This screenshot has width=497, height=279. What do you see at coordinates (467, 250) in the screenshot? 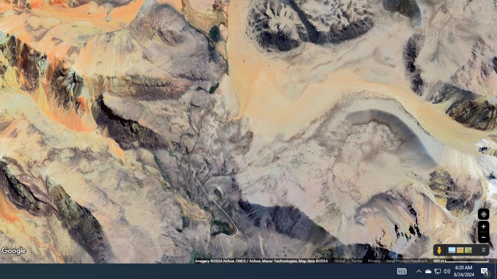
I see `Show imagery` at bounding box center [467, 250].